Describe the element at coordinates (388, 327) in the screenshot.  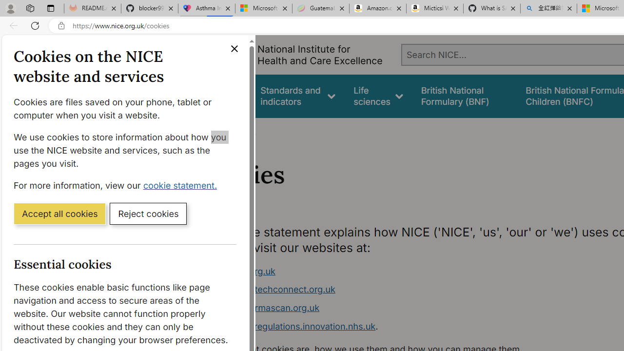
I see `www.digitalregulations.innovation.nhs.uk.` at that location.